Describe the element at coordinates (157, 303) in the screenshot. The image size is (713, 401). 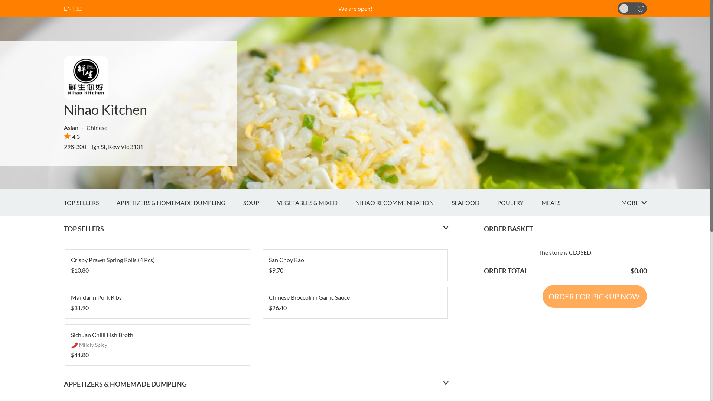
I see `Mandarin Pork Ribs
$31.90` at that location.